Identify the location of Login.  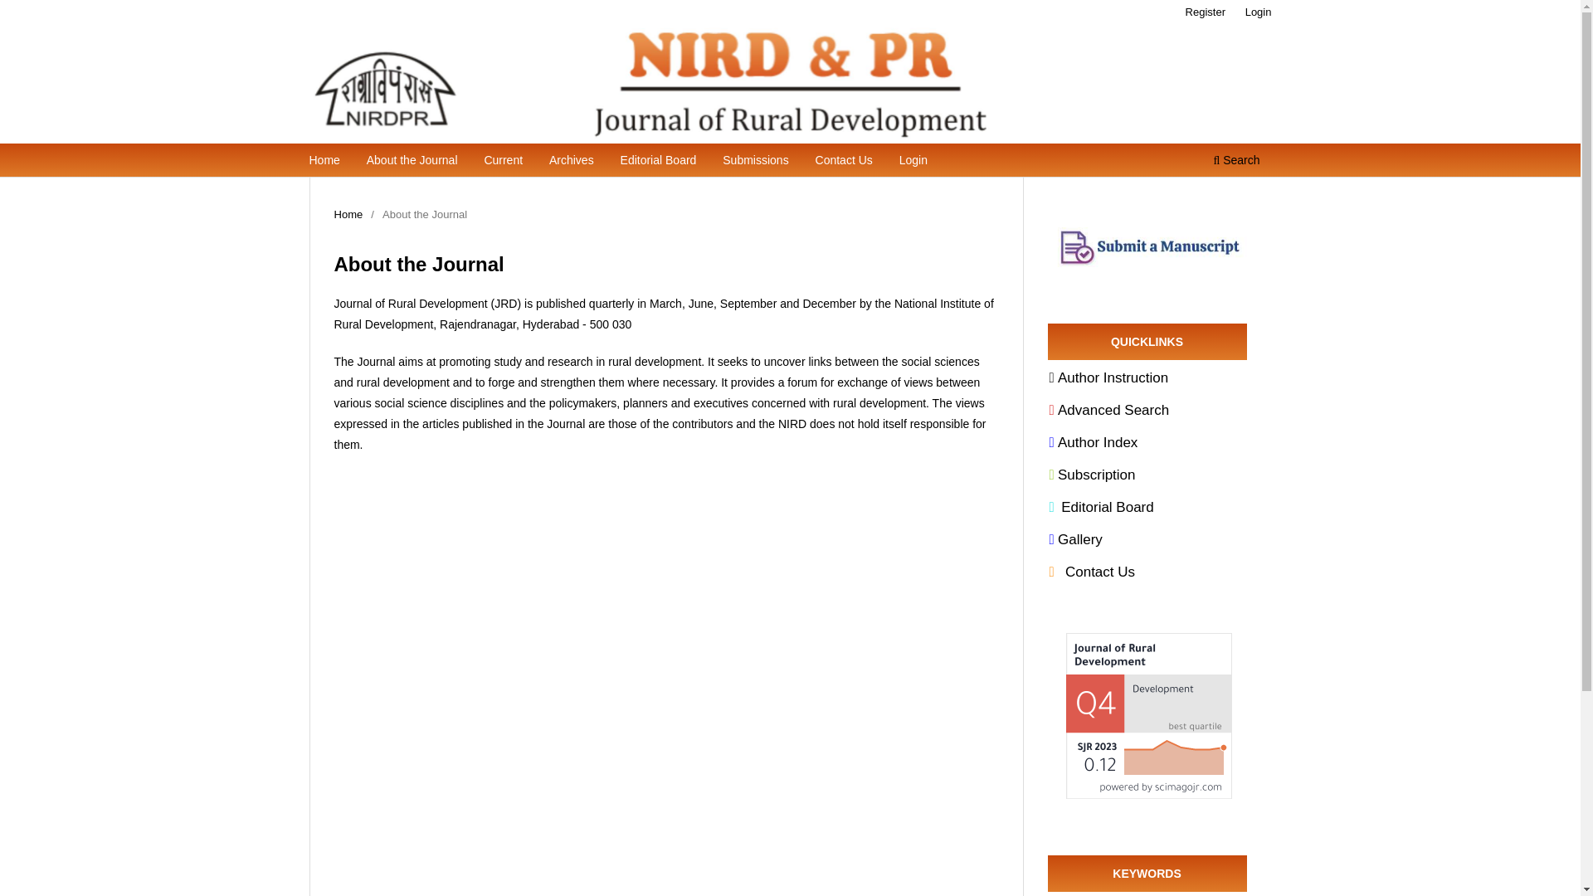
(1259, 12).